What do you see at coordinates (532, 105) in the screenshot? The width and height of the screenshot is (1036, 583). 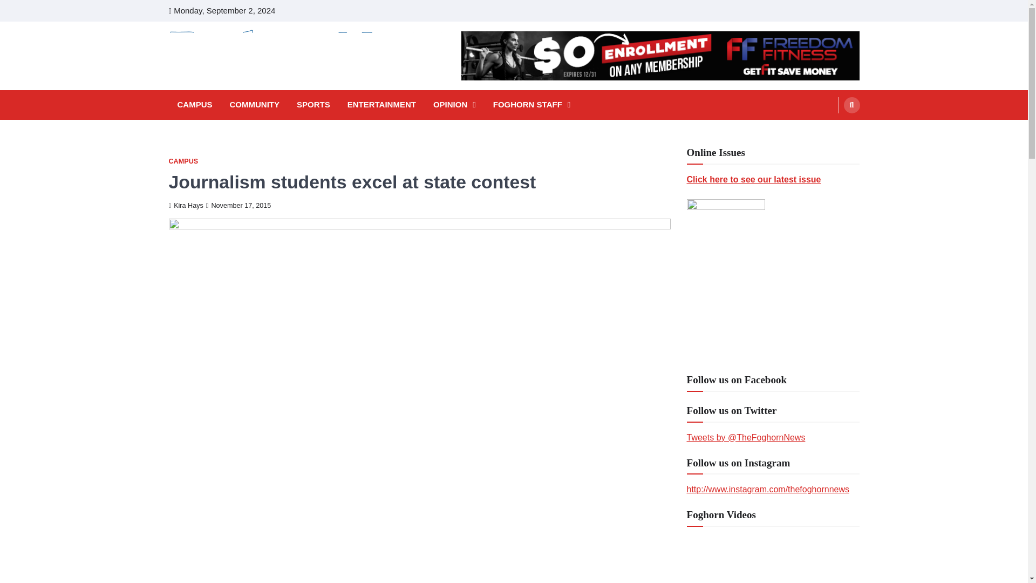 I see `FOGHORN STAFF` at bounding box center [532, 105].